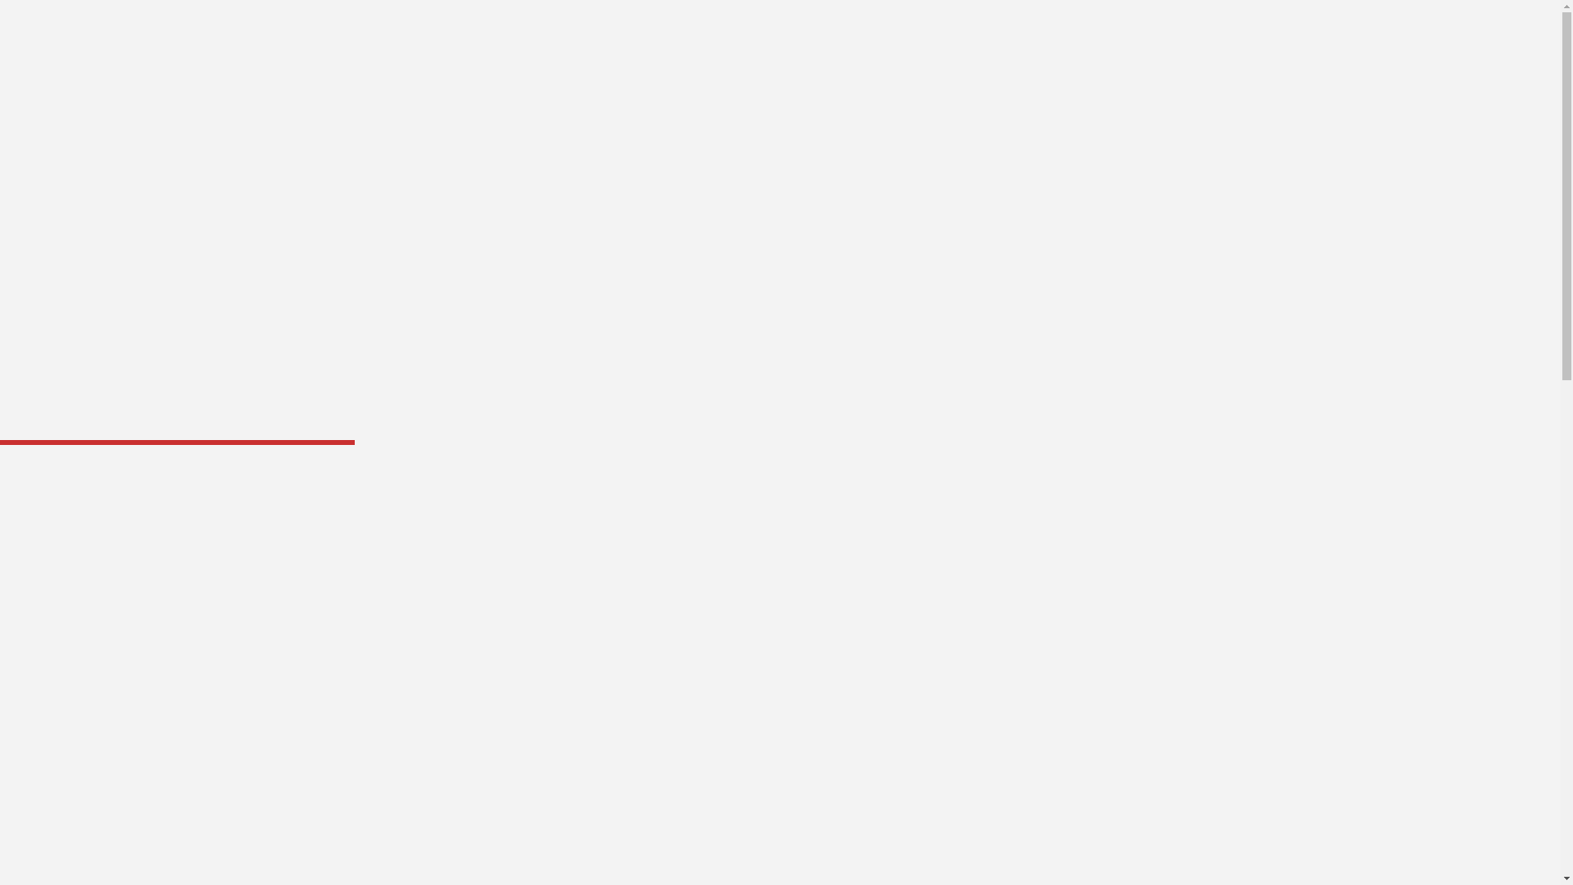  Describe the element at coordinates (156, 175) in the screenshot. I see `Parish Picnic` at that location.